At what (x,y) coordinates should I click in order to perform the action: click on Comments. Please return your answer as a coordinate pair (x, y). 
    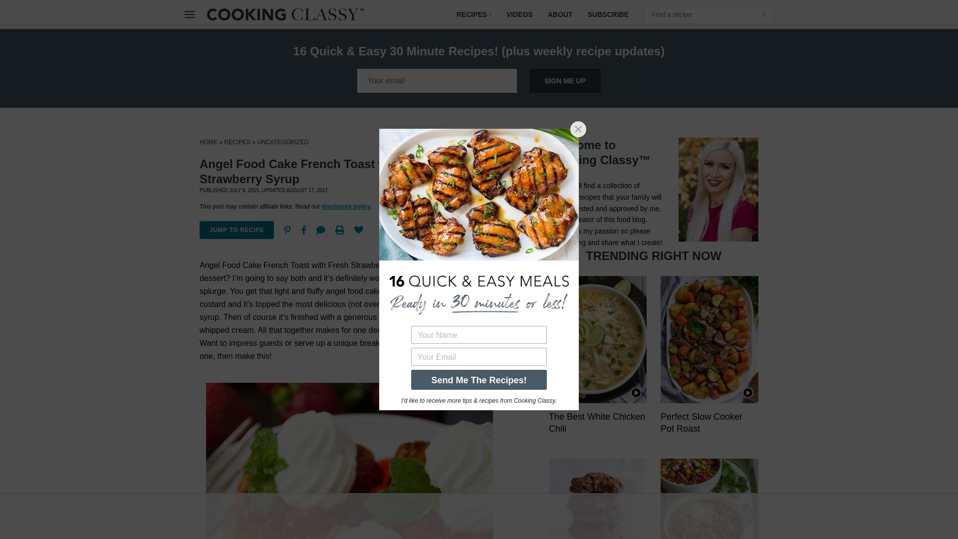
    Looking at the image, I should click on (321, 230).